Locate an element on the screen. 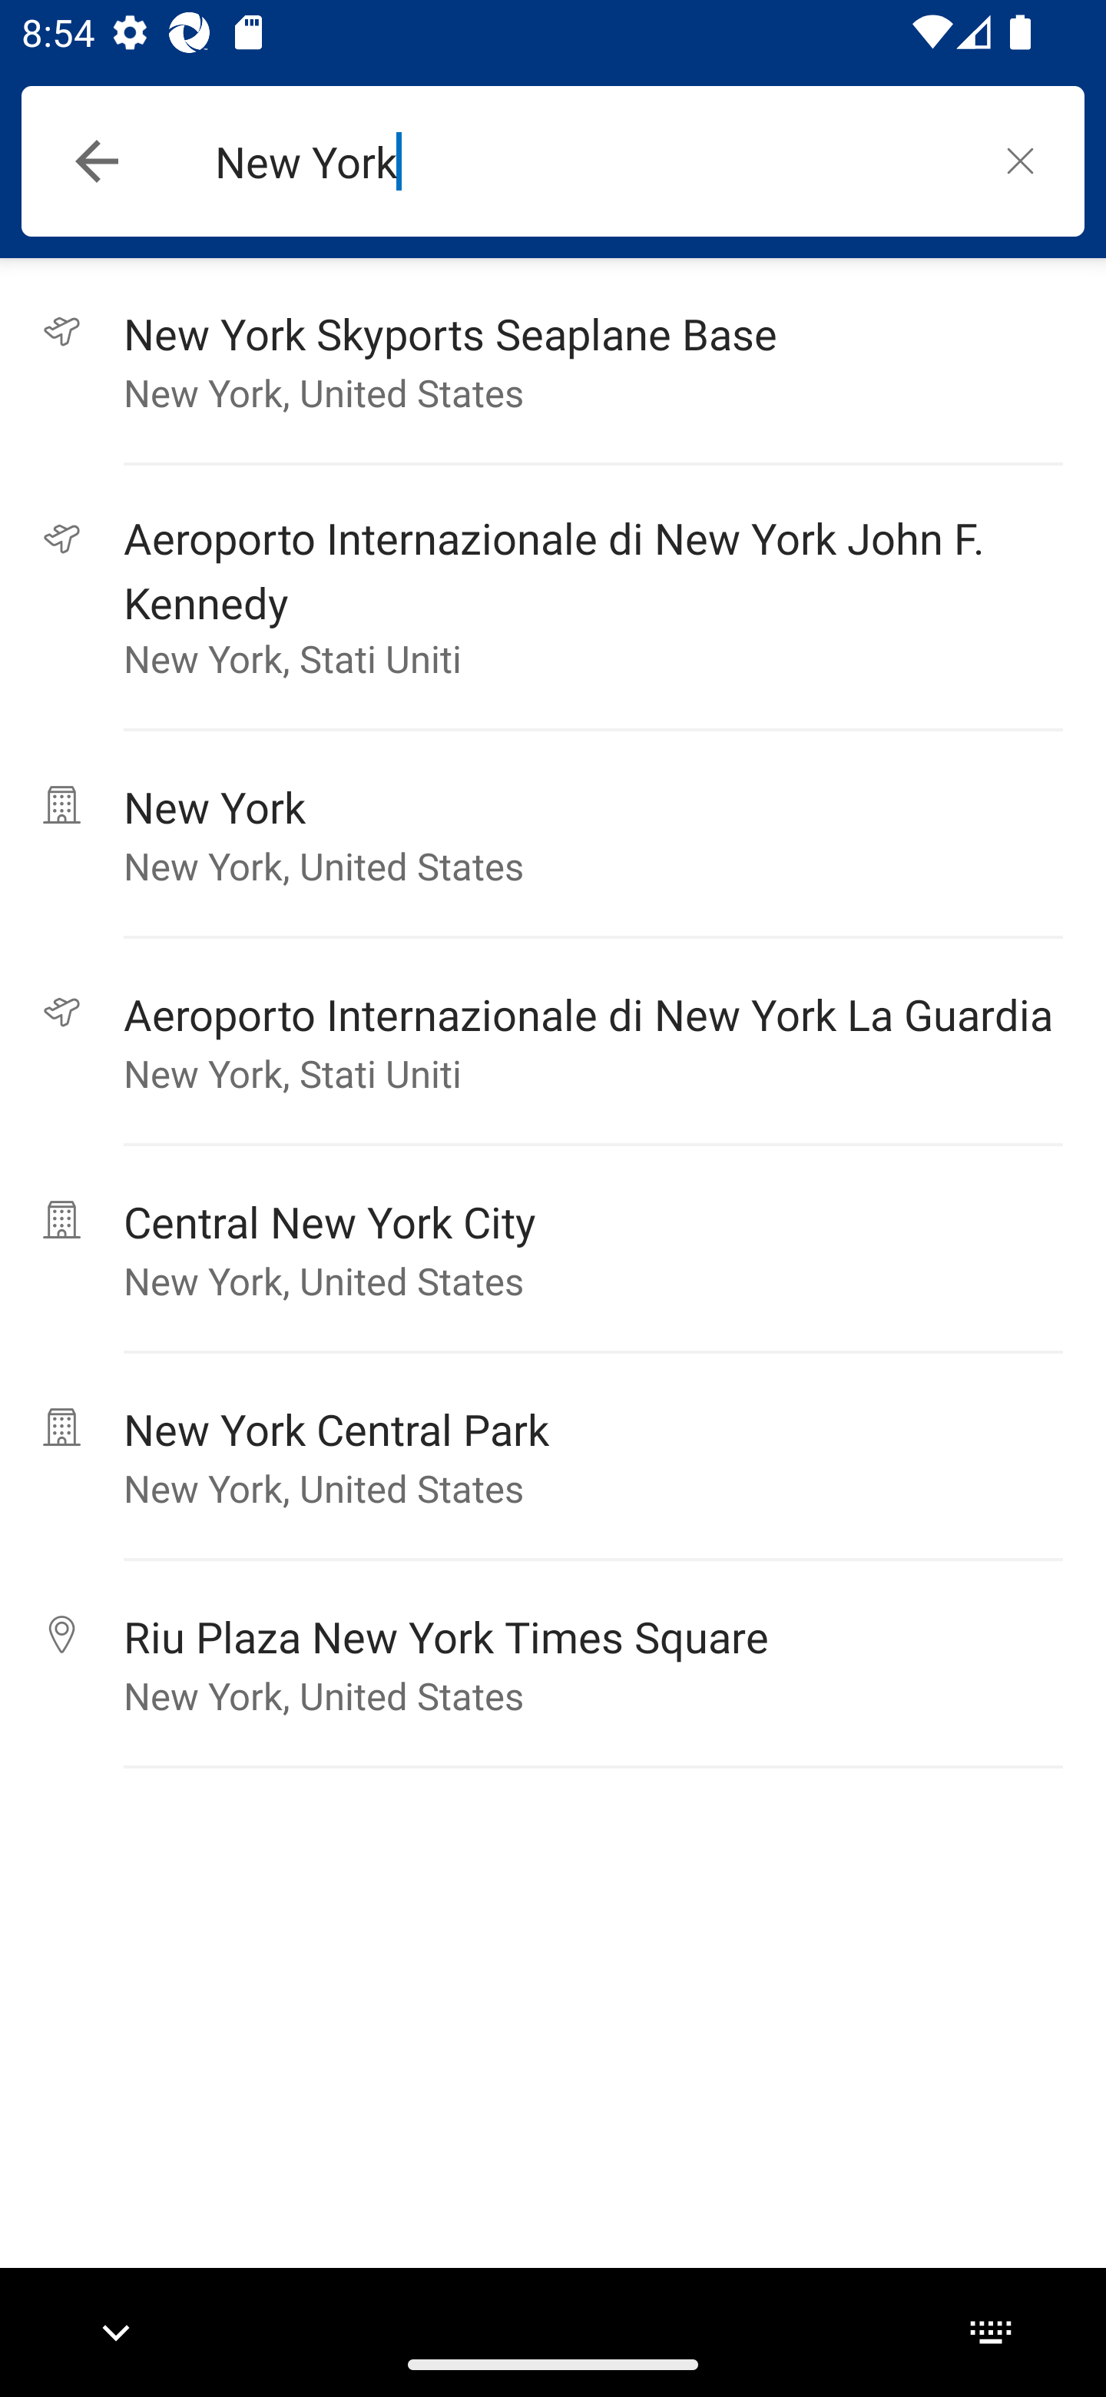  놕 is located at coordinates (1020, 160).